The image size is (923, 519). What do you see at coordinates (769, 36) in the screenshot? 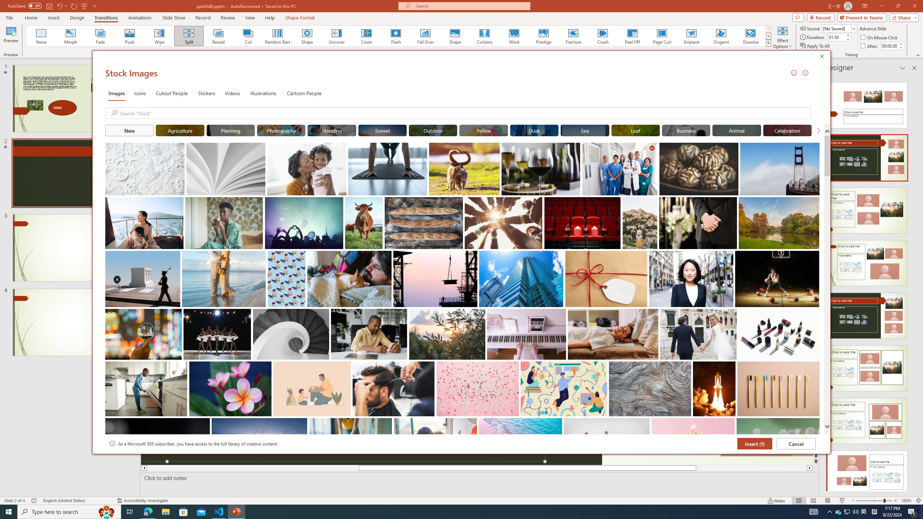
I see `Class: NetUIImage` at bounding box center [769, 36].